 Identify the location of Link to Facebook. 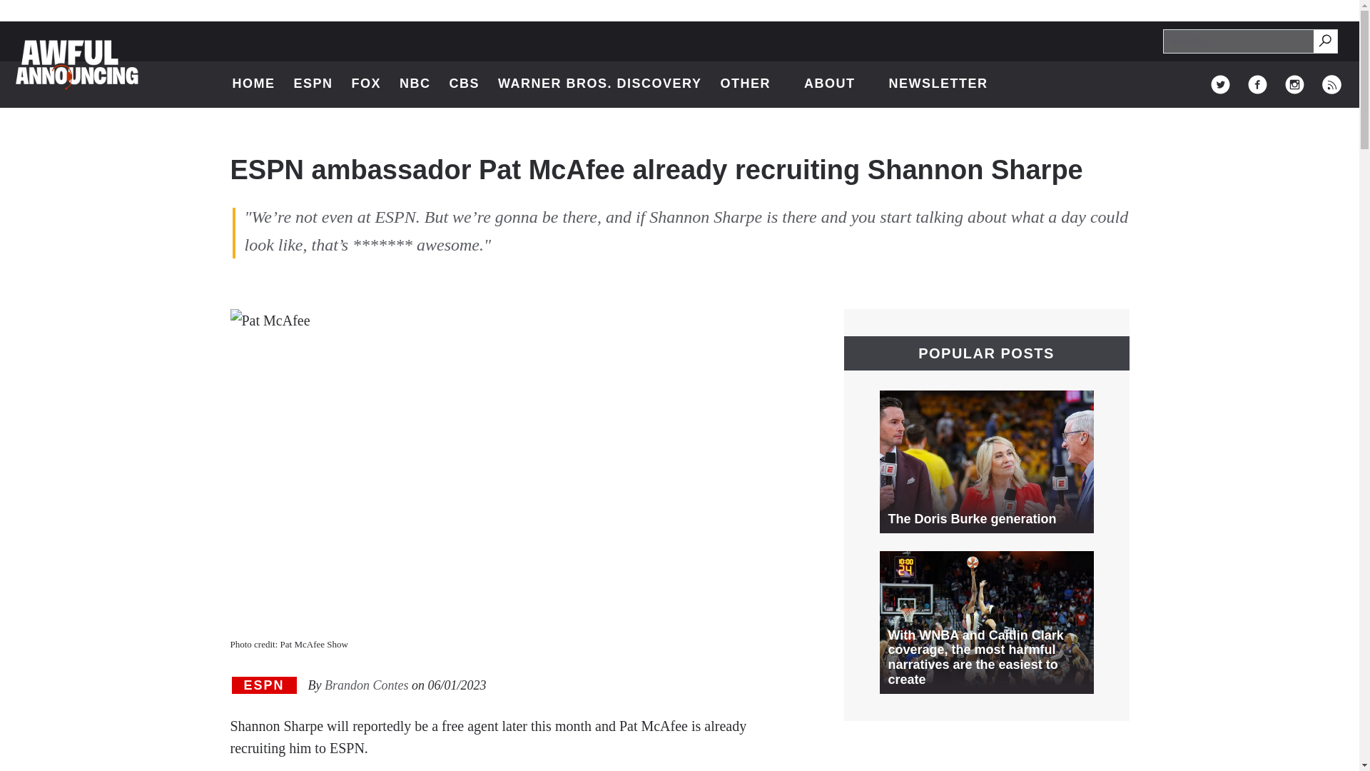
(1257, 84).